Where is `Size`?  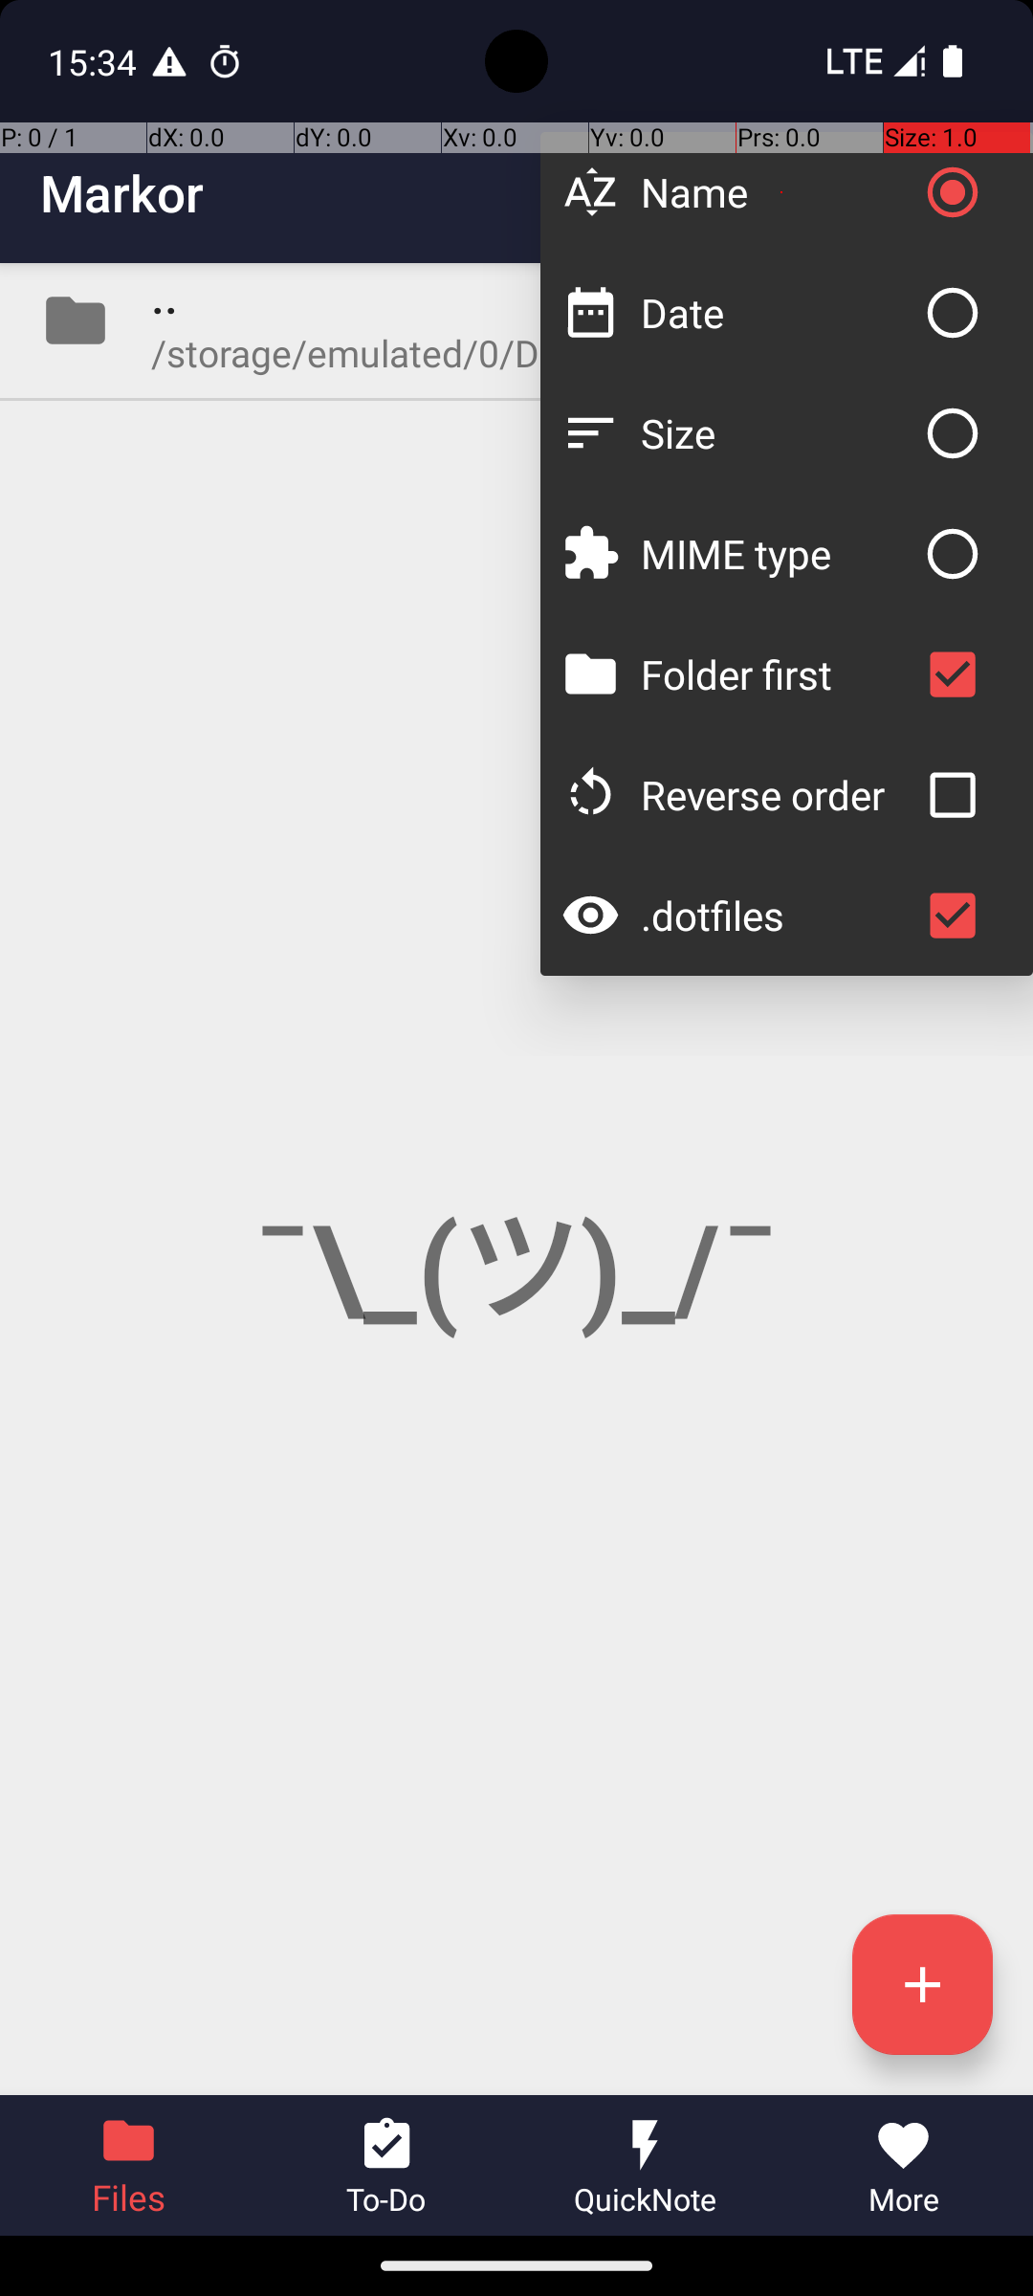 Size is located at coordinates (777, 432).